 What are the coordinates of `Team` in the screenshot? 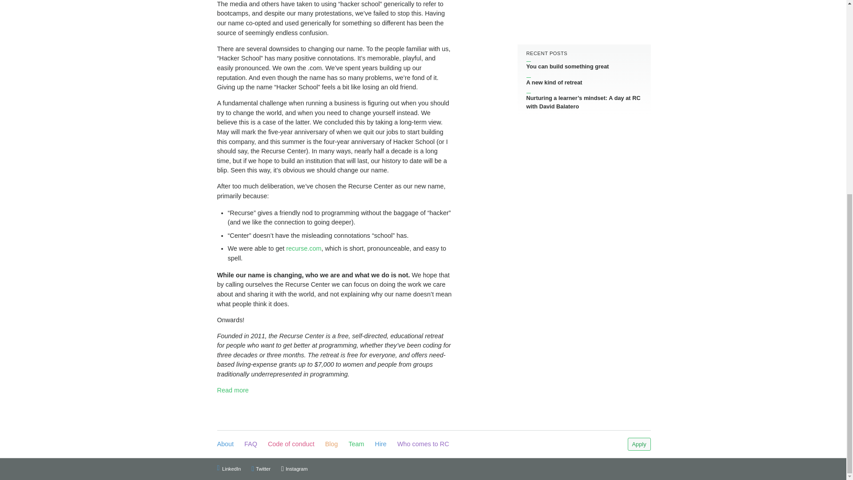 It's located at (356, 444).